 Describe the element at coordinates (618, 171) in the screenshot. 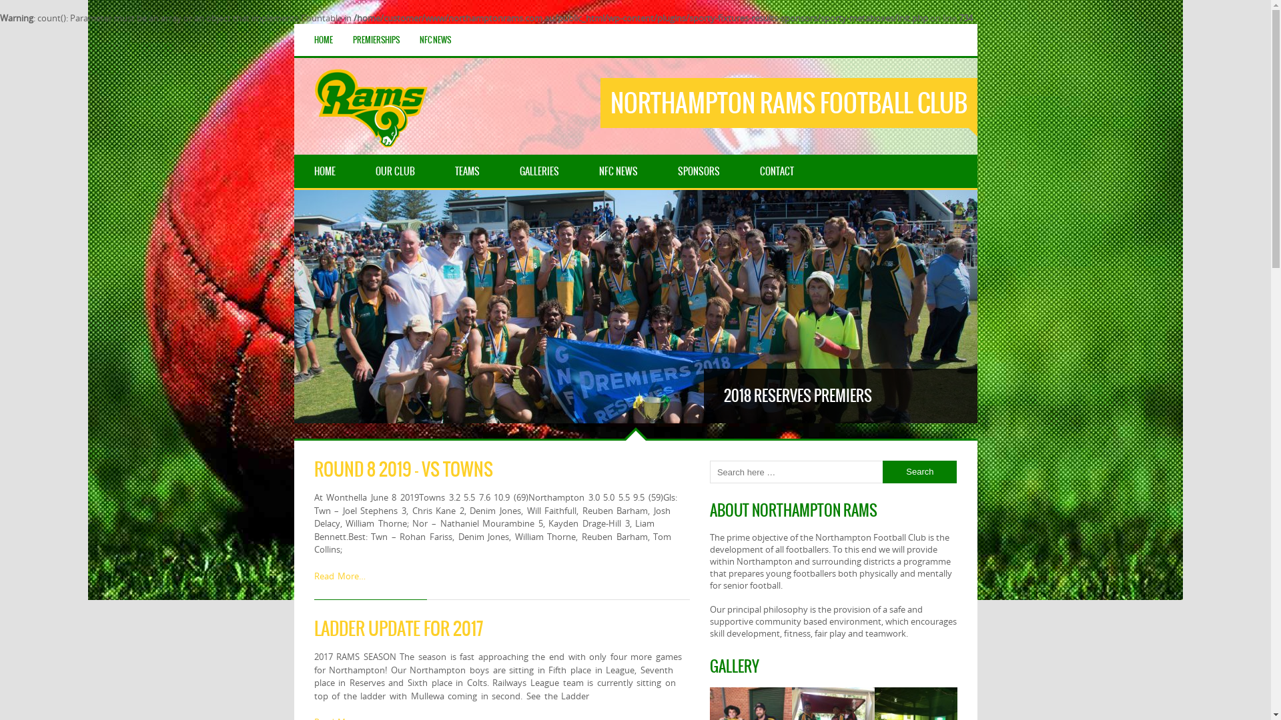

I see `NFC NEWS` at that location.